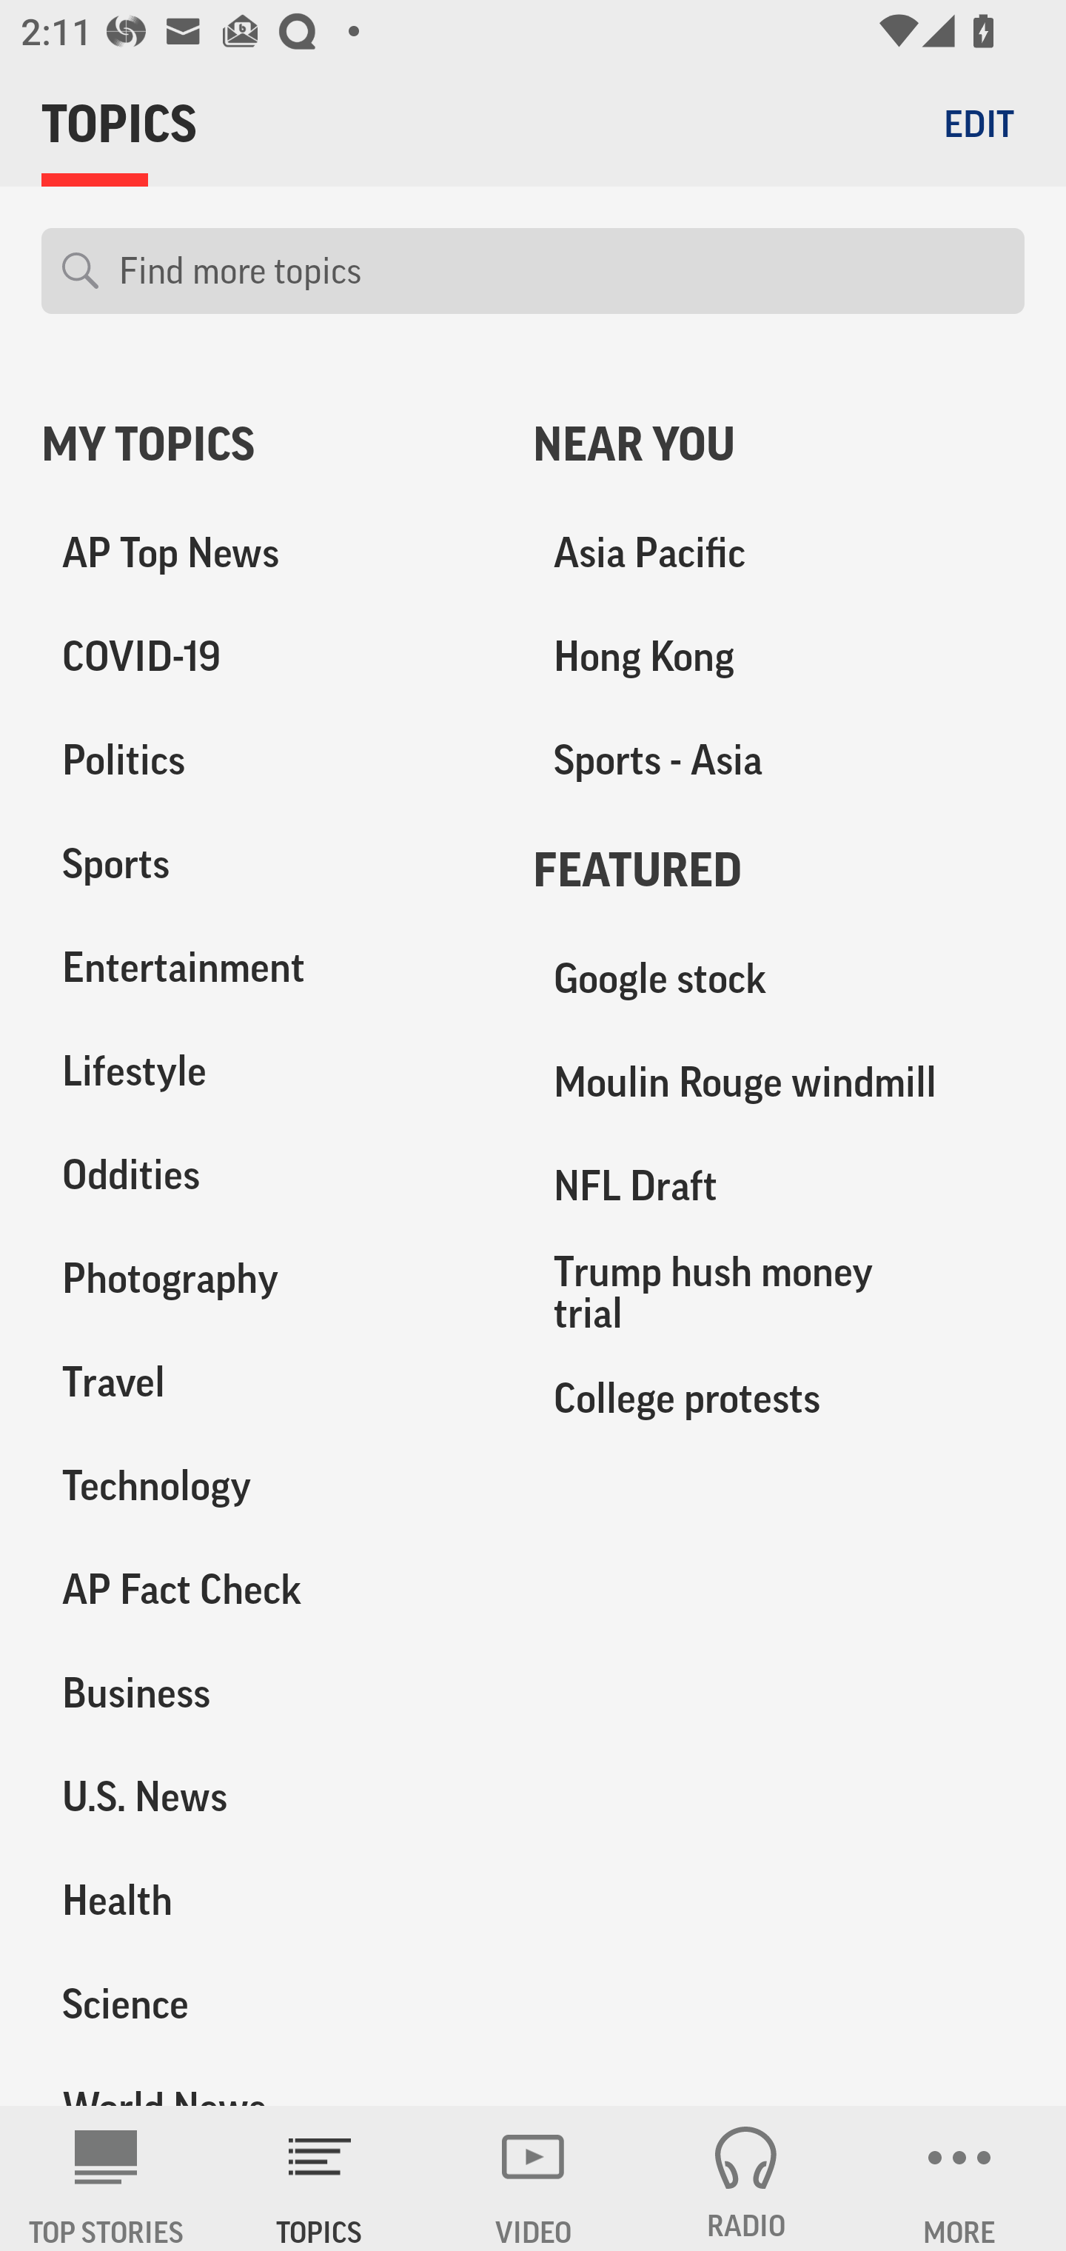 The height and width of the screenshot is (2251, 1066). I want to click on College protests, so click(779, 1397).